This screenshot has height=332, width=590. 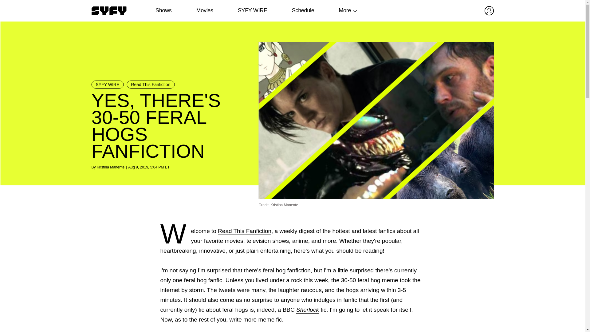 I want to click on Read This Fanfiction, so click(x=245, y=231).